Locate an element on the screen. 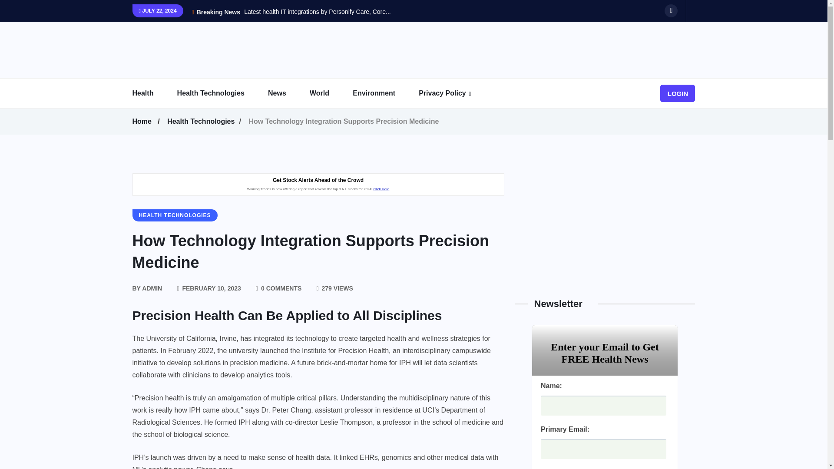  HEALTH TECHNOLOGIES is located at coordinates (174, 215).